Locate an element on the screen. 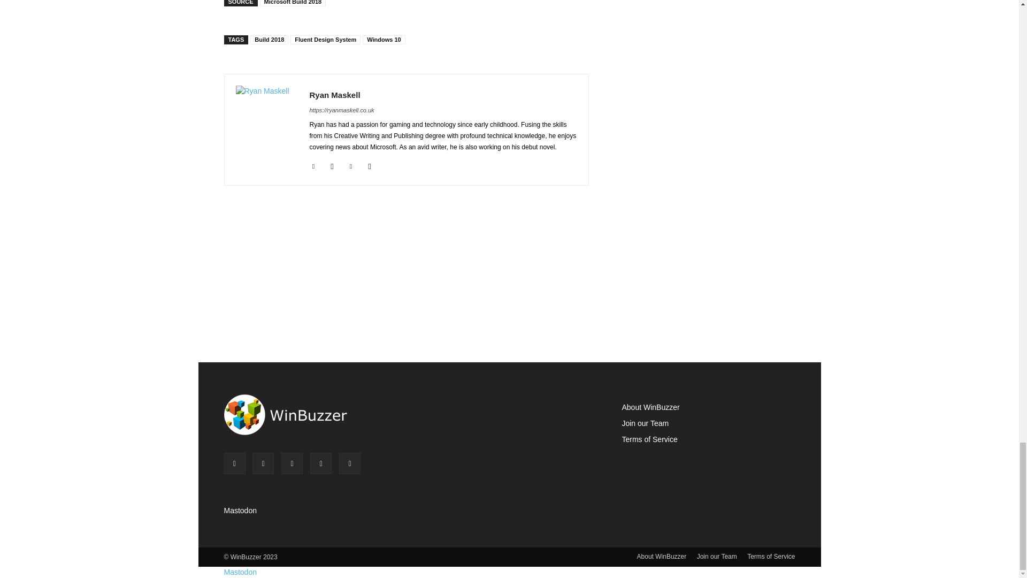 This screenshot has width=1027, height=578. Linkedin is located at coordinates (313, 165).